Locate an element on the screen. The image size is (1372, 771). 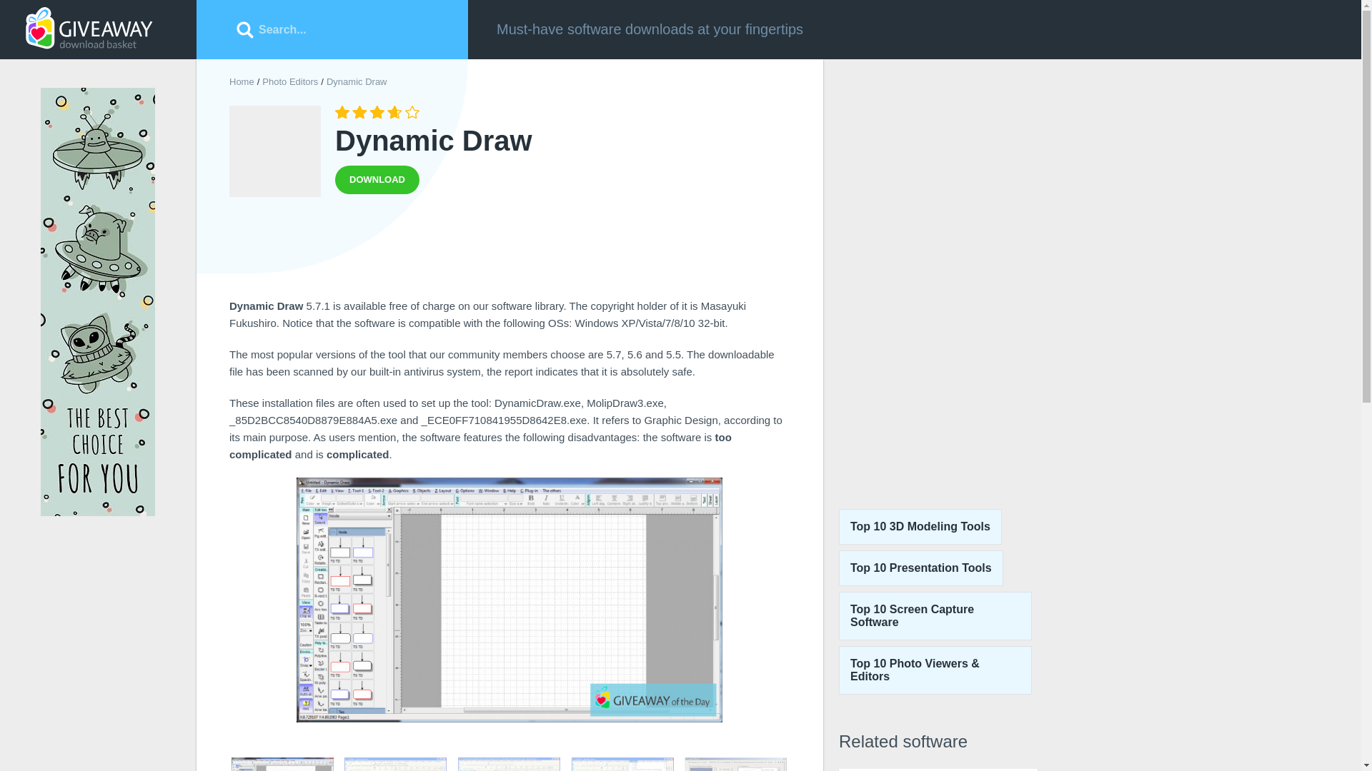
Home is located at coordinates (242, 81).